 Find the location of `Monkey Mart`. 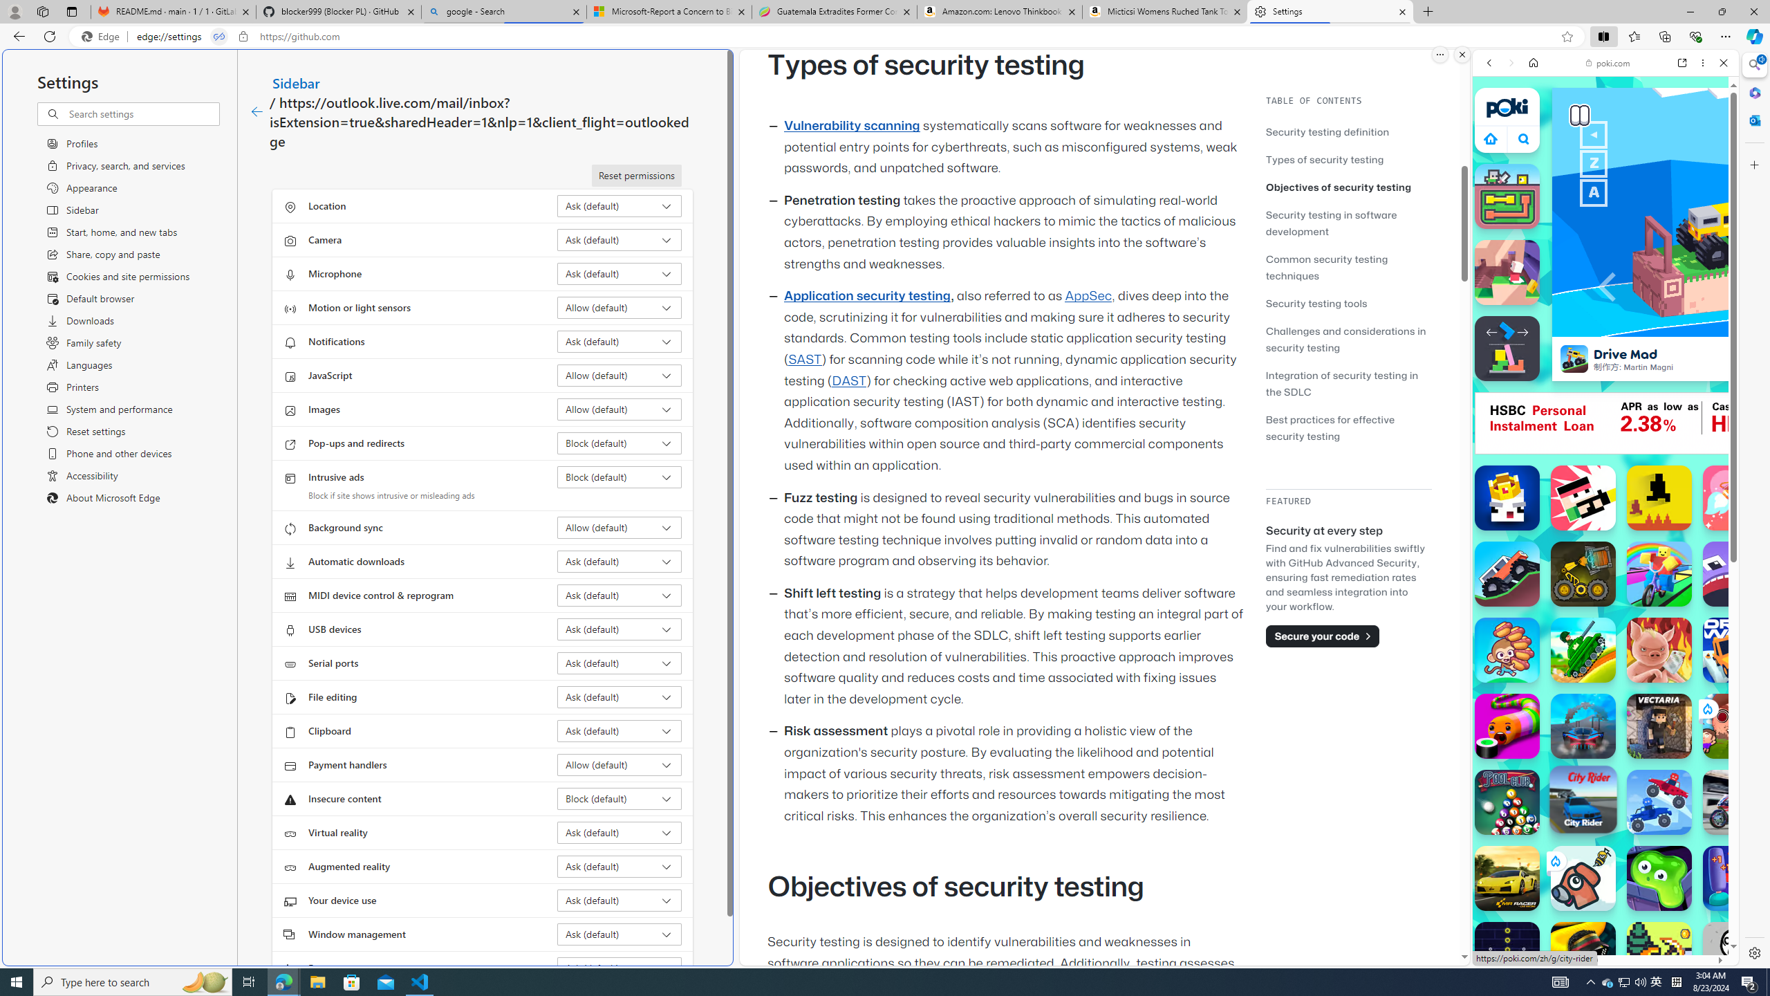

Monkey Mart is located at coordinates (1507, 649).